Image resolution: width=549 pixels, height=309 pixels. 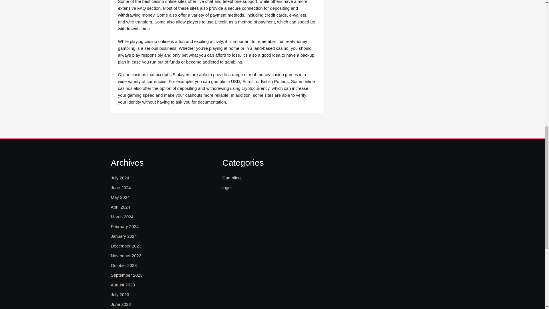 What do you see at coordinates (121, 188) in the screenshot?
I see `June 2024` at bounding box center [121, 188].